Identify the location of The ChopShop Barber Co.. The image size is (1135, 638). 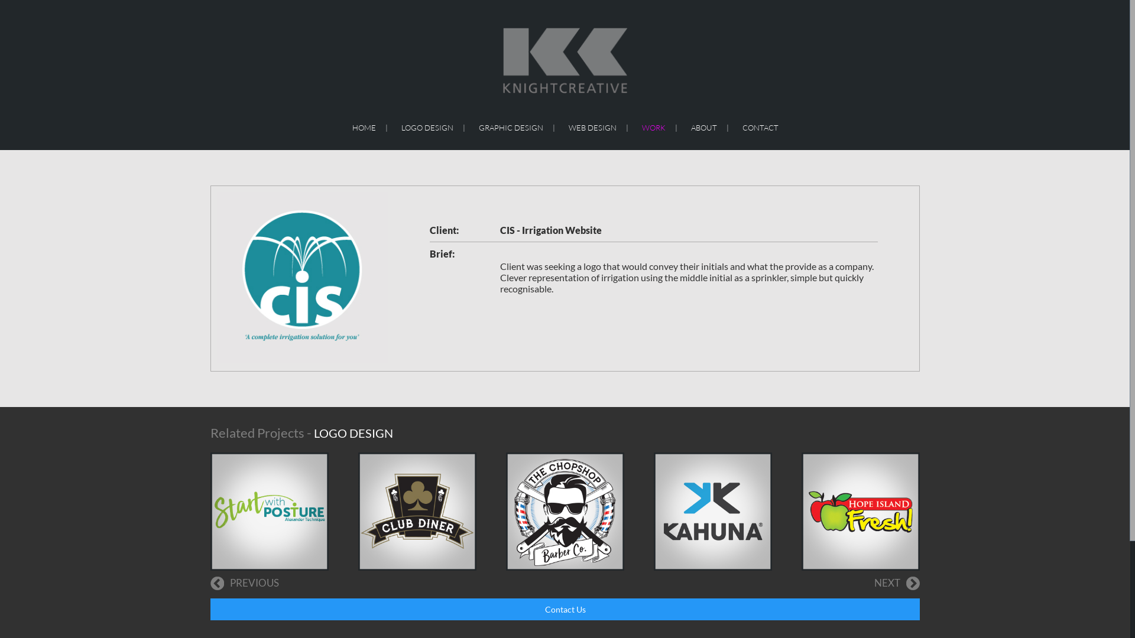
(565, 512).